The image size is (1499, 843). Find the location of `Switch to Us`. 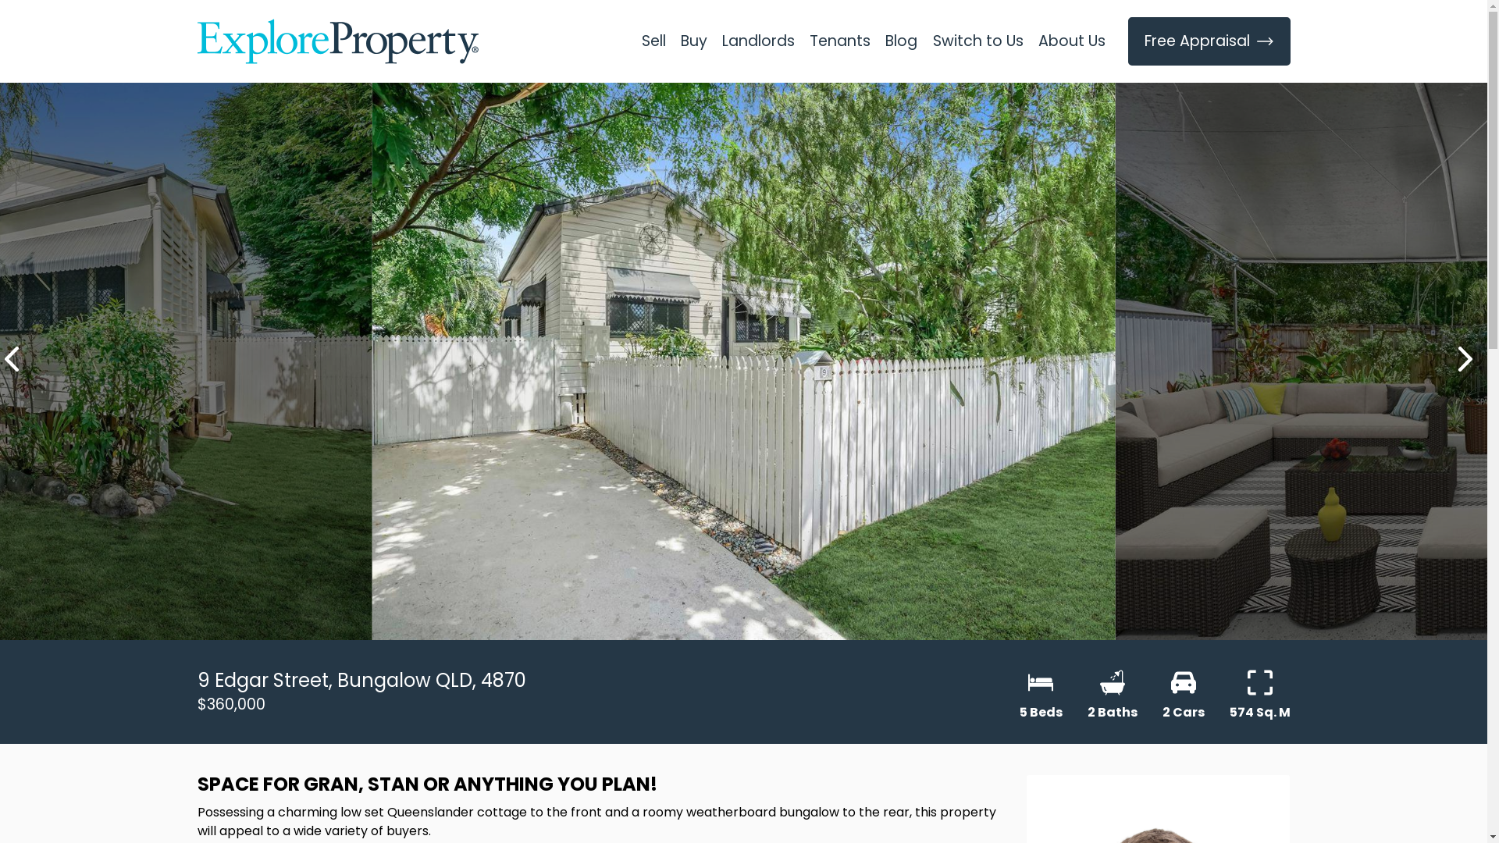

Switch to Us is located at coordinates (977, 41).